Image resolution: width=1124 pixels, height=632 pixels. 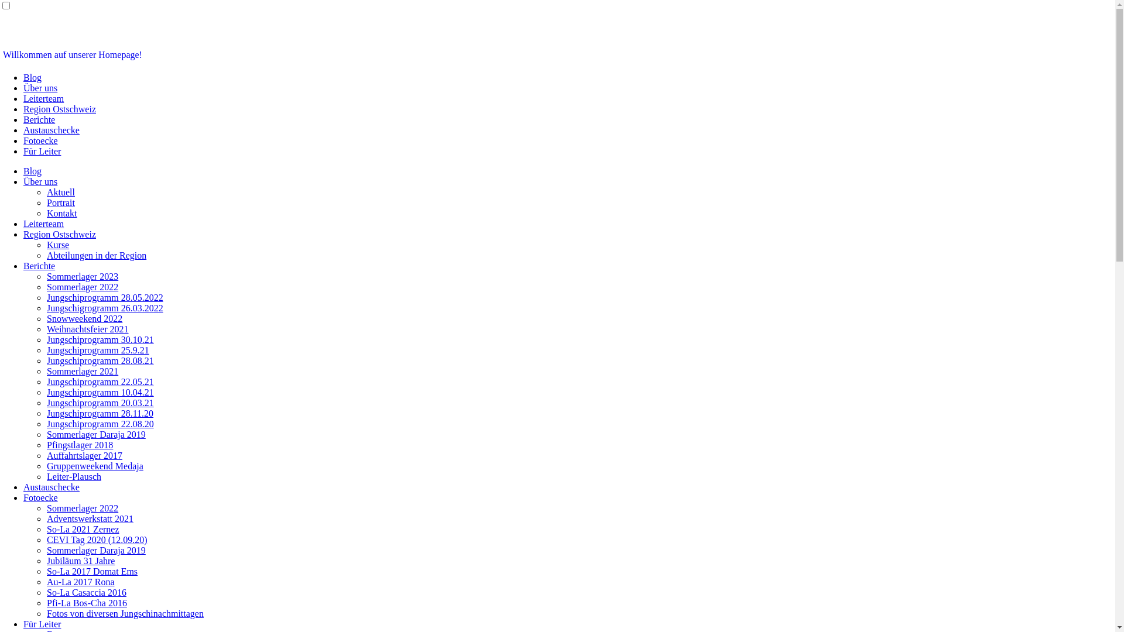 What do you see at coordinates (96, 550) in the screenshot?
I see `Sommerlager Daraja 2019` at bounding box center [96, 550].